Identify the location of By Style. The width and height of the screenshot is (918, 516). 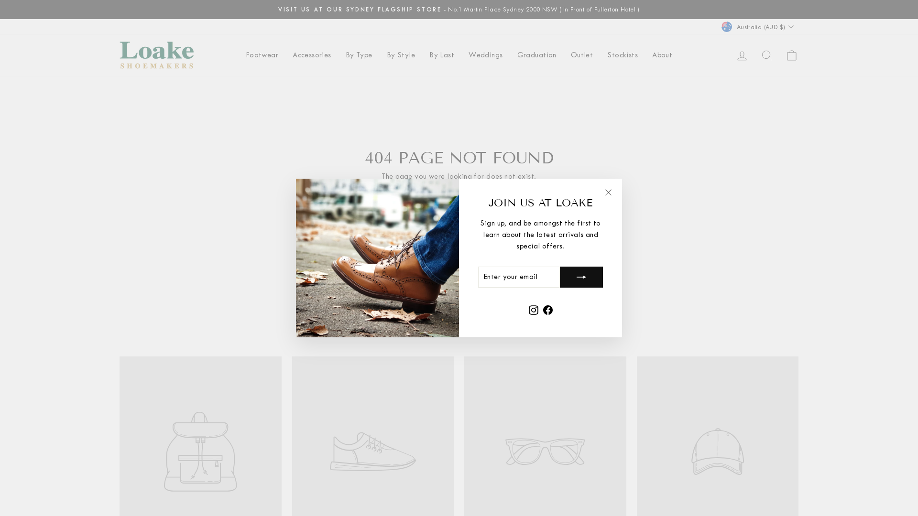
(401, 55).